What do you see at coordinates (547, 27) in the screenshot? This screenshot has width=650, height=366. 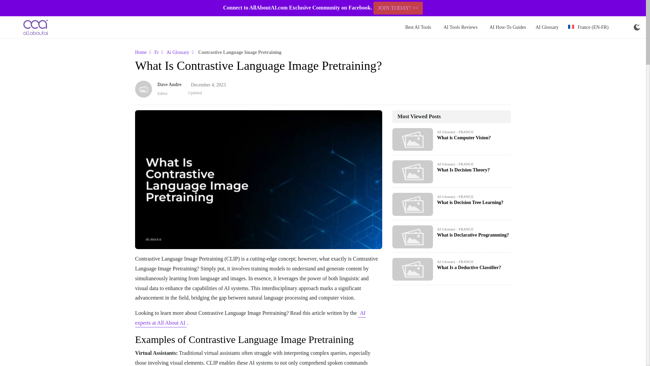 I see `AI Glossary` at bounding box center [547, 27].